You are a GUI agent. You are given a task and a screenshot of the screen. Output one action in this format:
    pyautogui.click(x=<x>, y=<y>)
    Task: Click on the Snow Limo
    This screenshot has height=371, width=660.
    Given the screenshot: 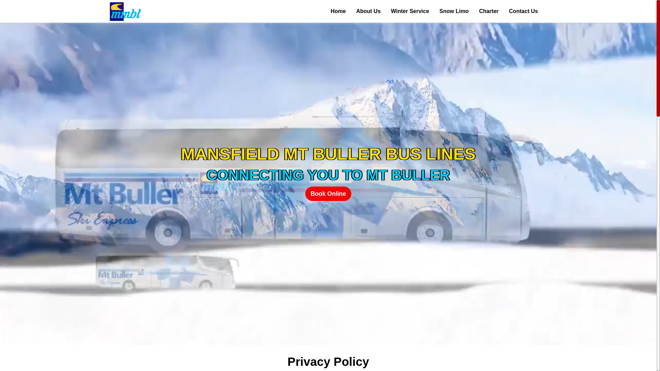 What is the action you would take?
    pyautogui.click(x=454, y=11)
    